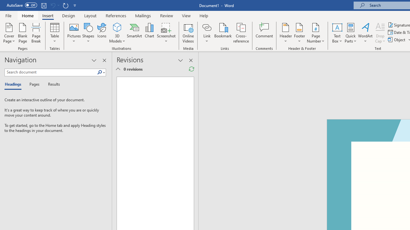 This screenshot has height=230, width=410. I want to click on 3D Models, so click(117, 33).